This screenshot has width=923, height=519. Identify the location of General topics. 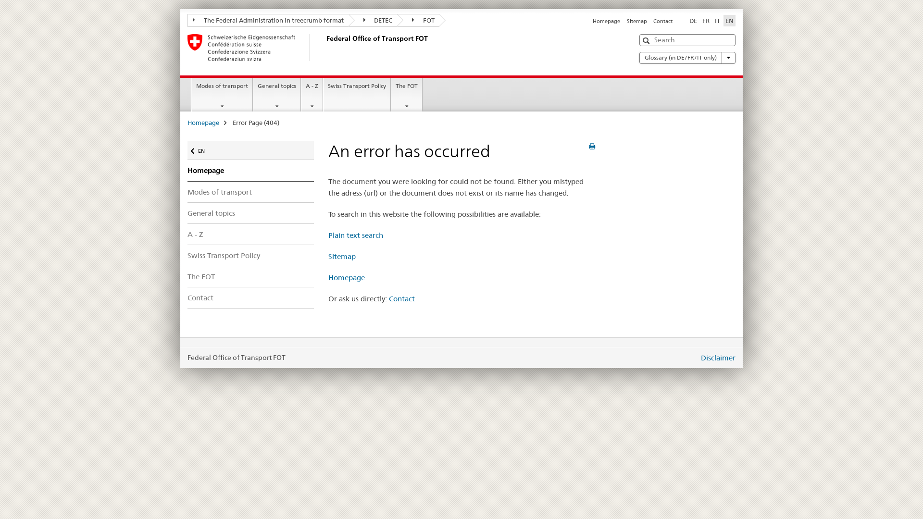
(251, 213).